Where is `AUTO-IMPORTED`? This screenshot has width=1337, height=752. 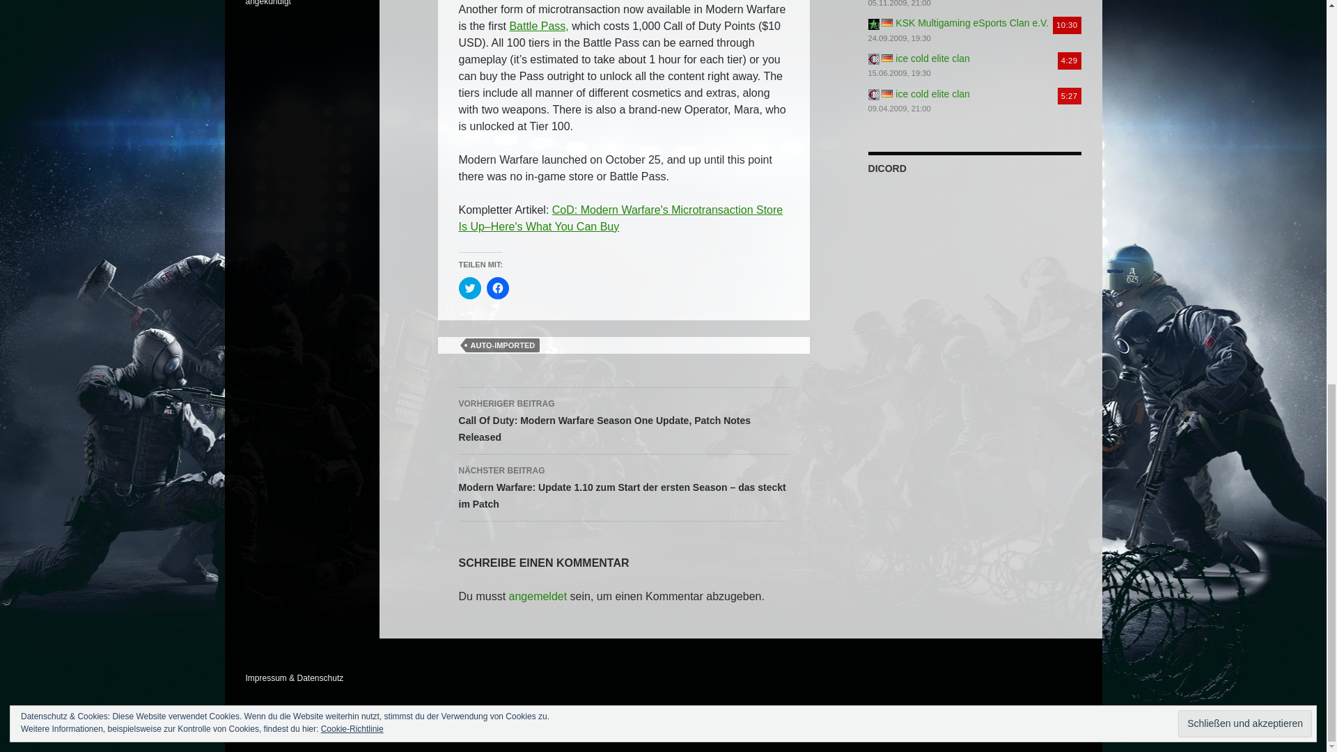 AUTO-IMPORTED is located at coordinates (503, 345).